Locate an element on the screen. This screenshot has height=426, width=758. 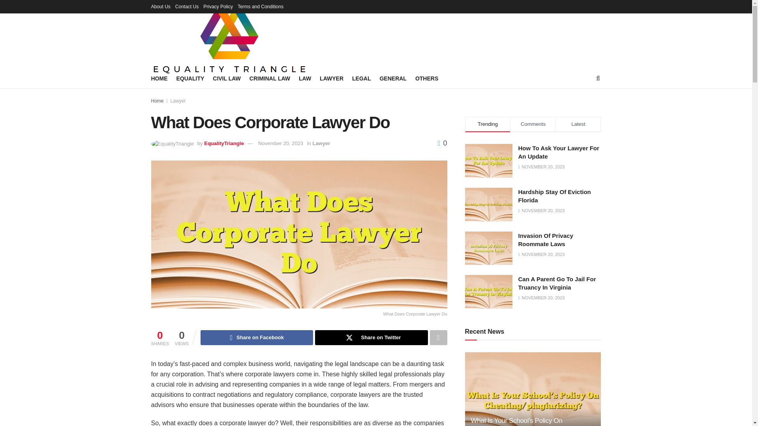
EQUALITY is located at coordinates (189, 78).